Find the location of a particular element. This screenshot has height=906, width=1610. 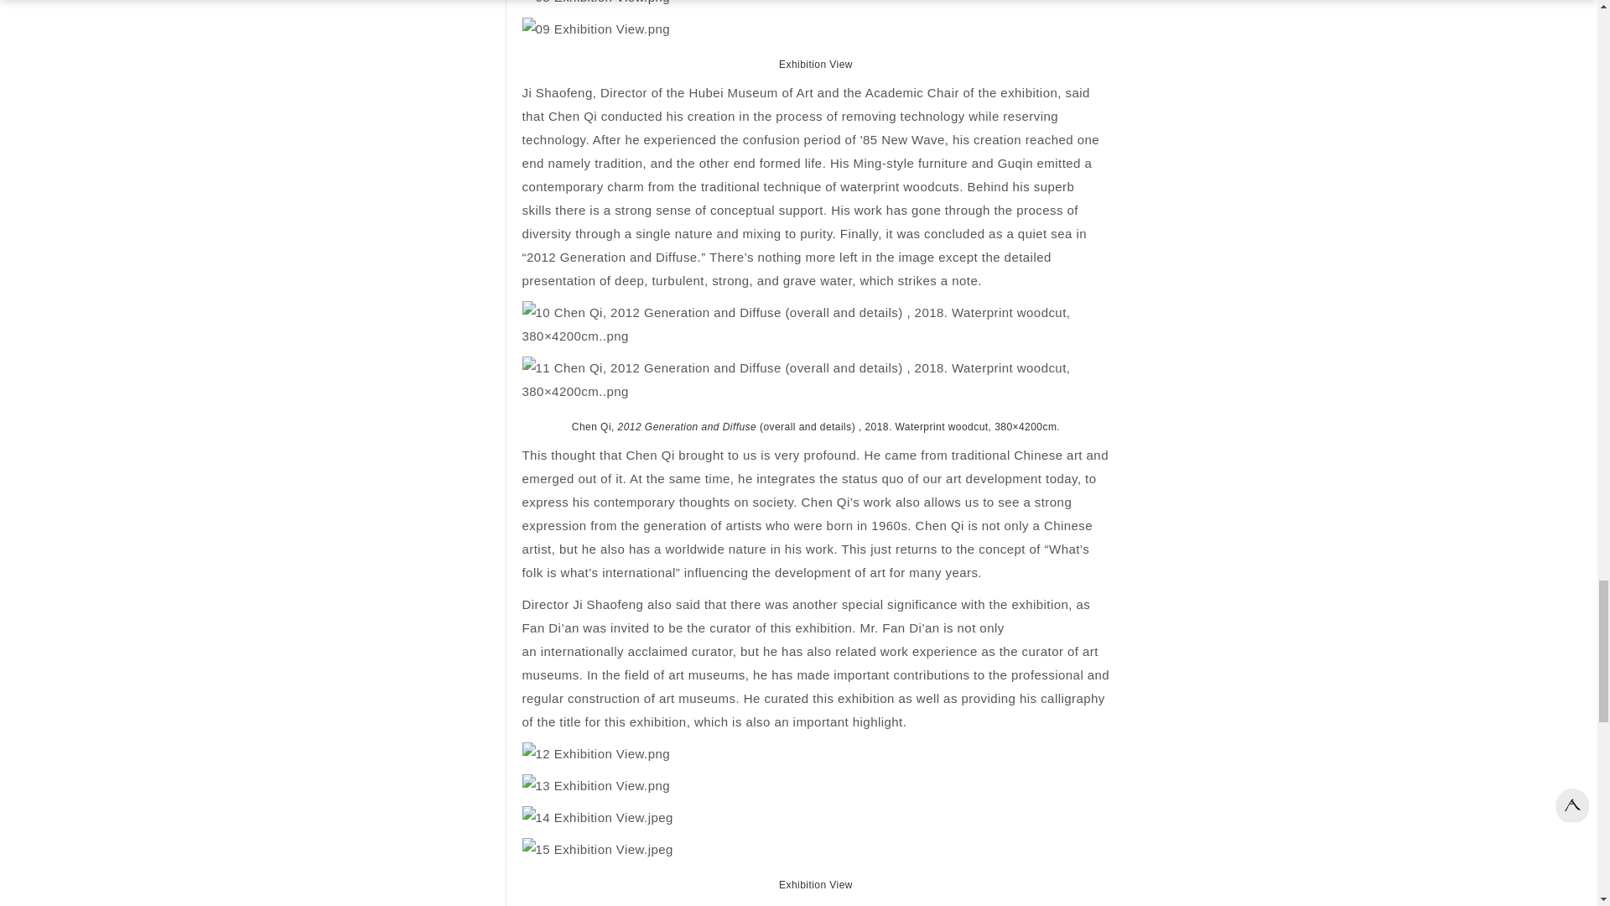

13 Exhibition View.png is located at coordinates (815, 786).